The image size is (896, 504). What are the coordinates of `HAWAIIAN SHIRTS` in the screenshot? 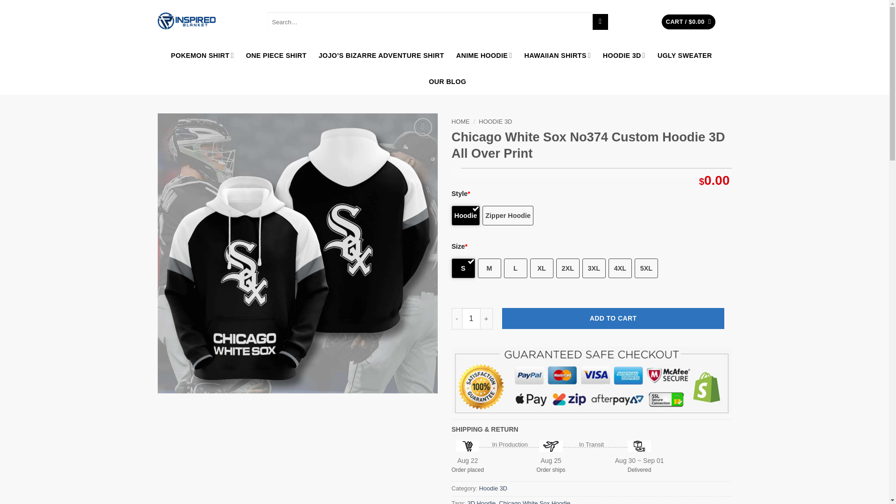 It's located at (557, 55).